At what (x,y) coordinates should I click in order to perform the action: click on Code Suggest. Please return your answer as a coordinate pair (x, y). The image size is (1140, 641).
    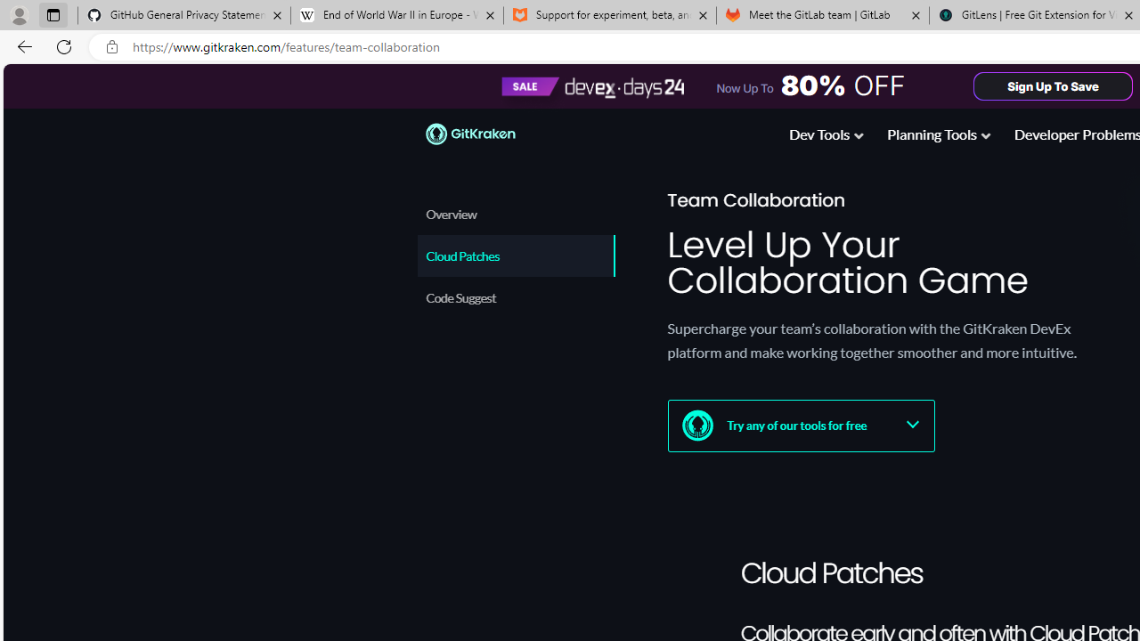
    Looking at the image, I should click on (515, 297).